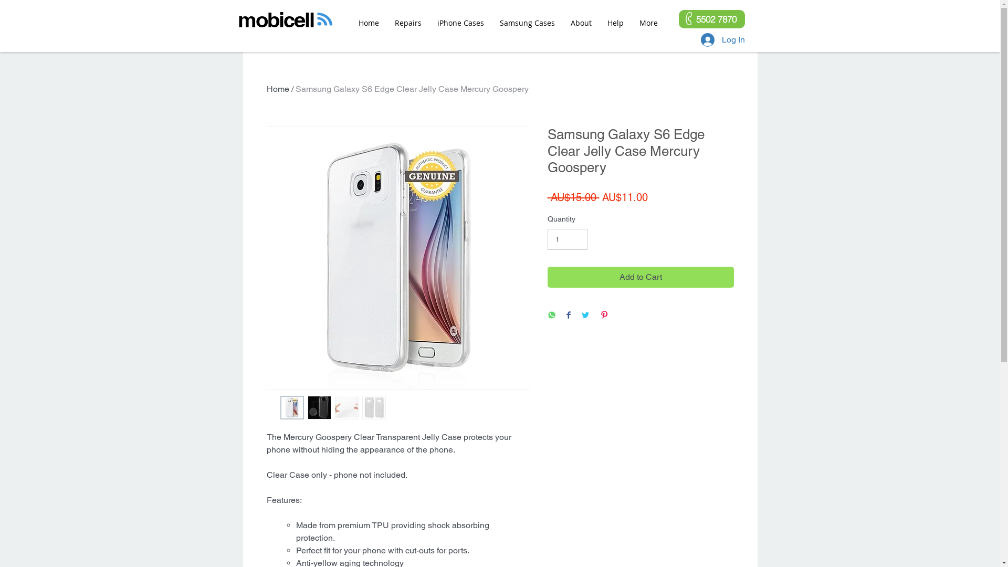  Describe the element at coordinates (722, 40) in the screenshot. I see `Log In` at that location.